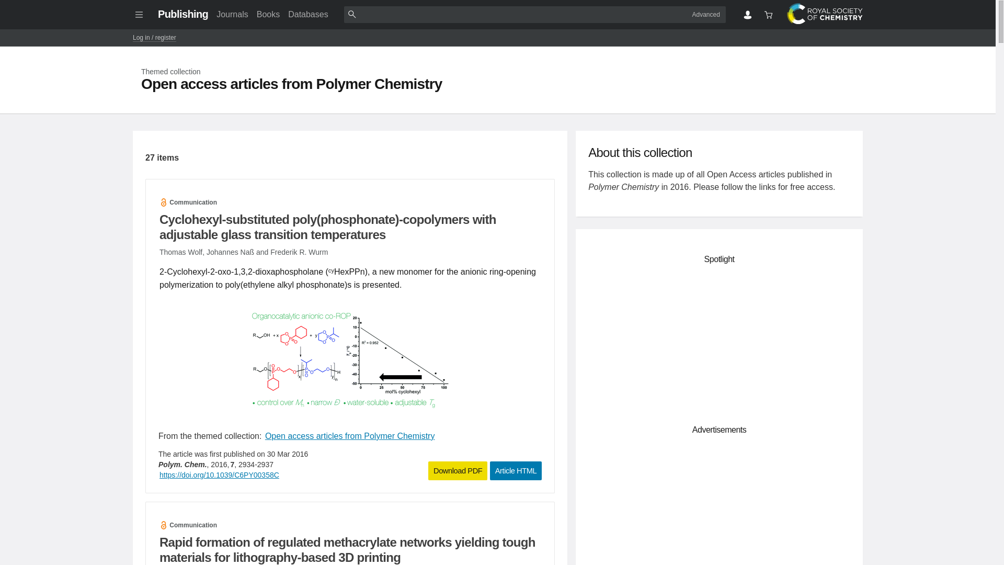 This screenshot has width=1004, height=565. I want to click on 3rd party ad content, so click(720, 342).